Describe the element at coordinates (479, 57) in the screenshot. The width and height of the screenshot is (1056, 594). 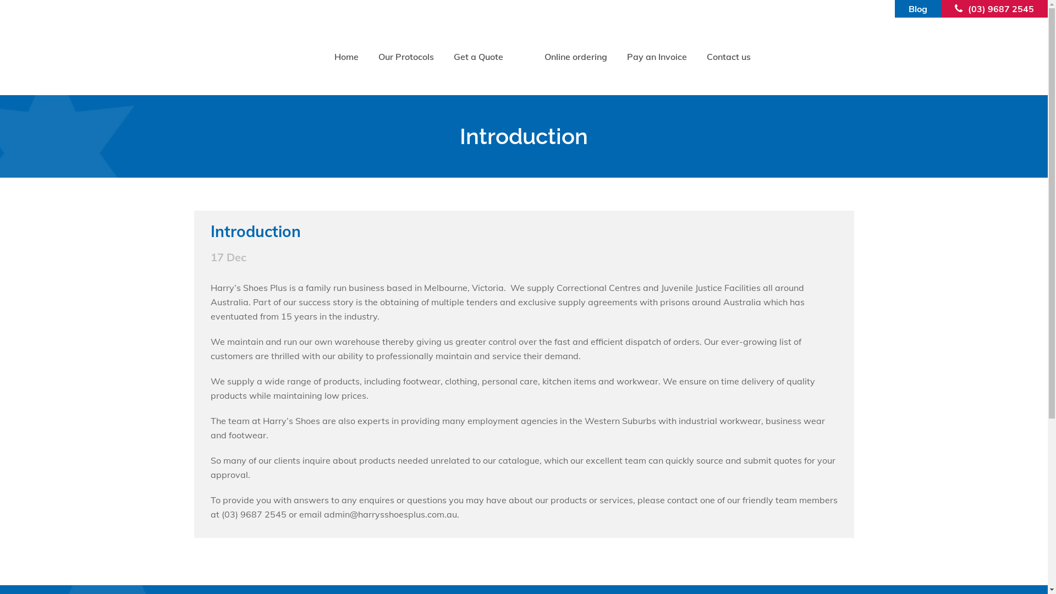
I see `Get a Quote` at that location.